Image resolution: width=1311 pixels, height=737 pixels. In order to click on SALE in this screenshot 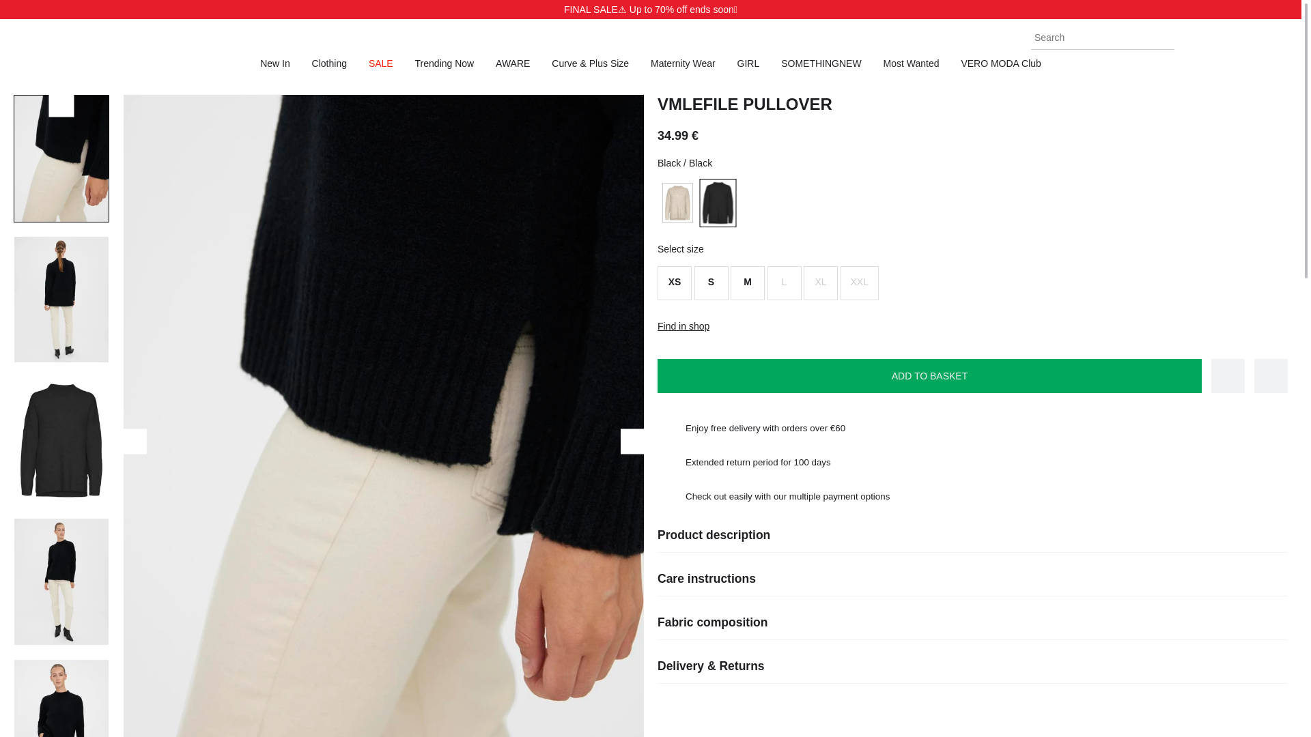, I will do `click(381, 64)`.